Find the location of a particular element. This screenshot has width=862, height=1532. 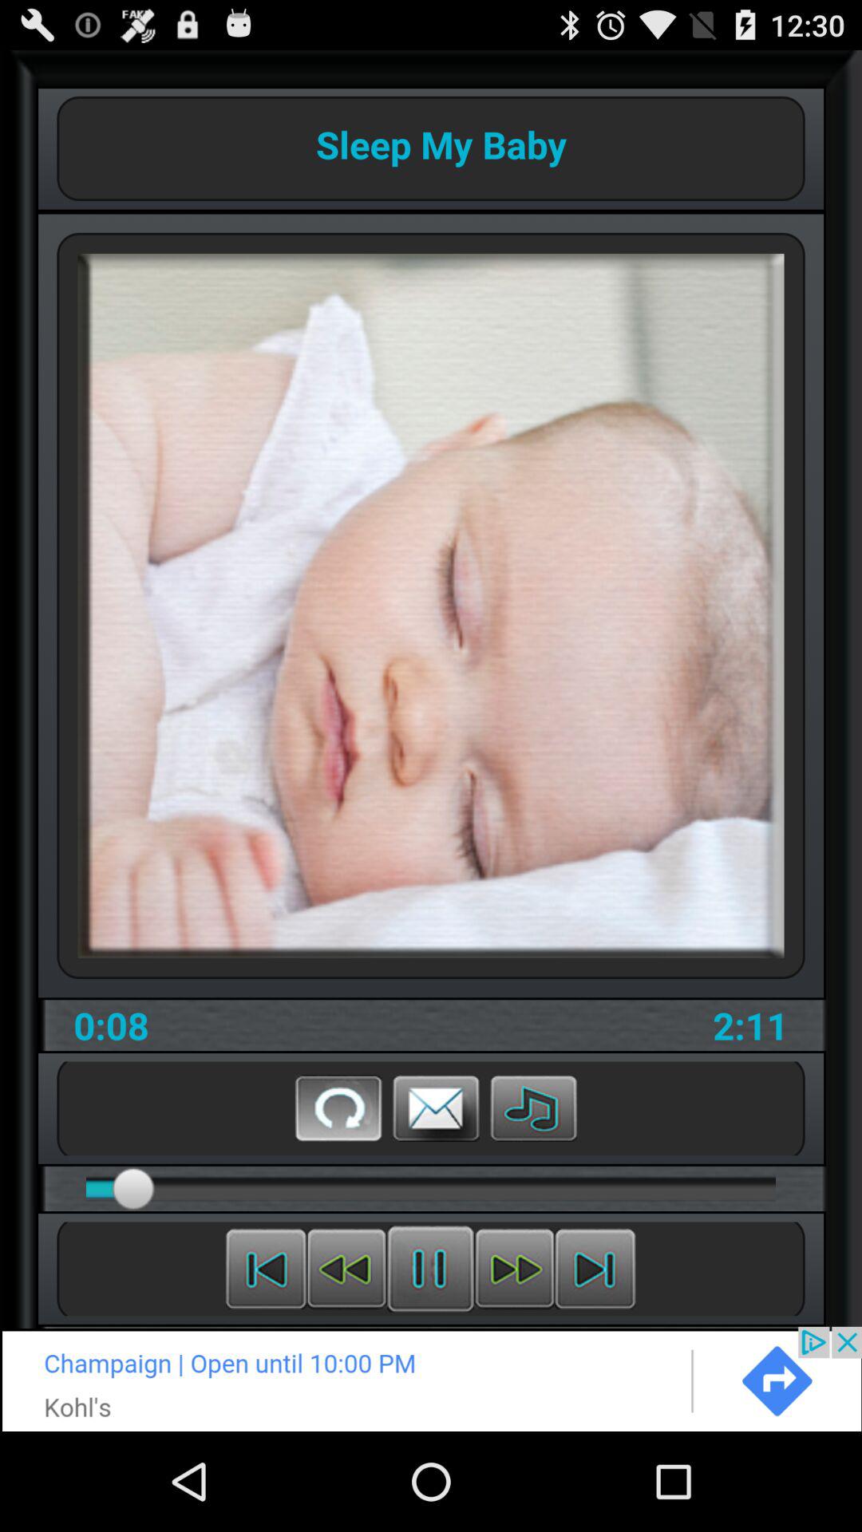

previous media file is located at coordinates (266, 1269).